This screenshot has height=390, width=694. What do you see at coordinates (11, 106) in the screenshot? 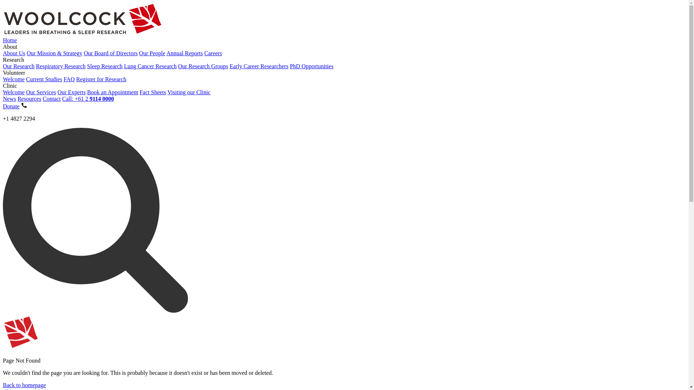
I see `Donate` at bounding box center [11, 106].